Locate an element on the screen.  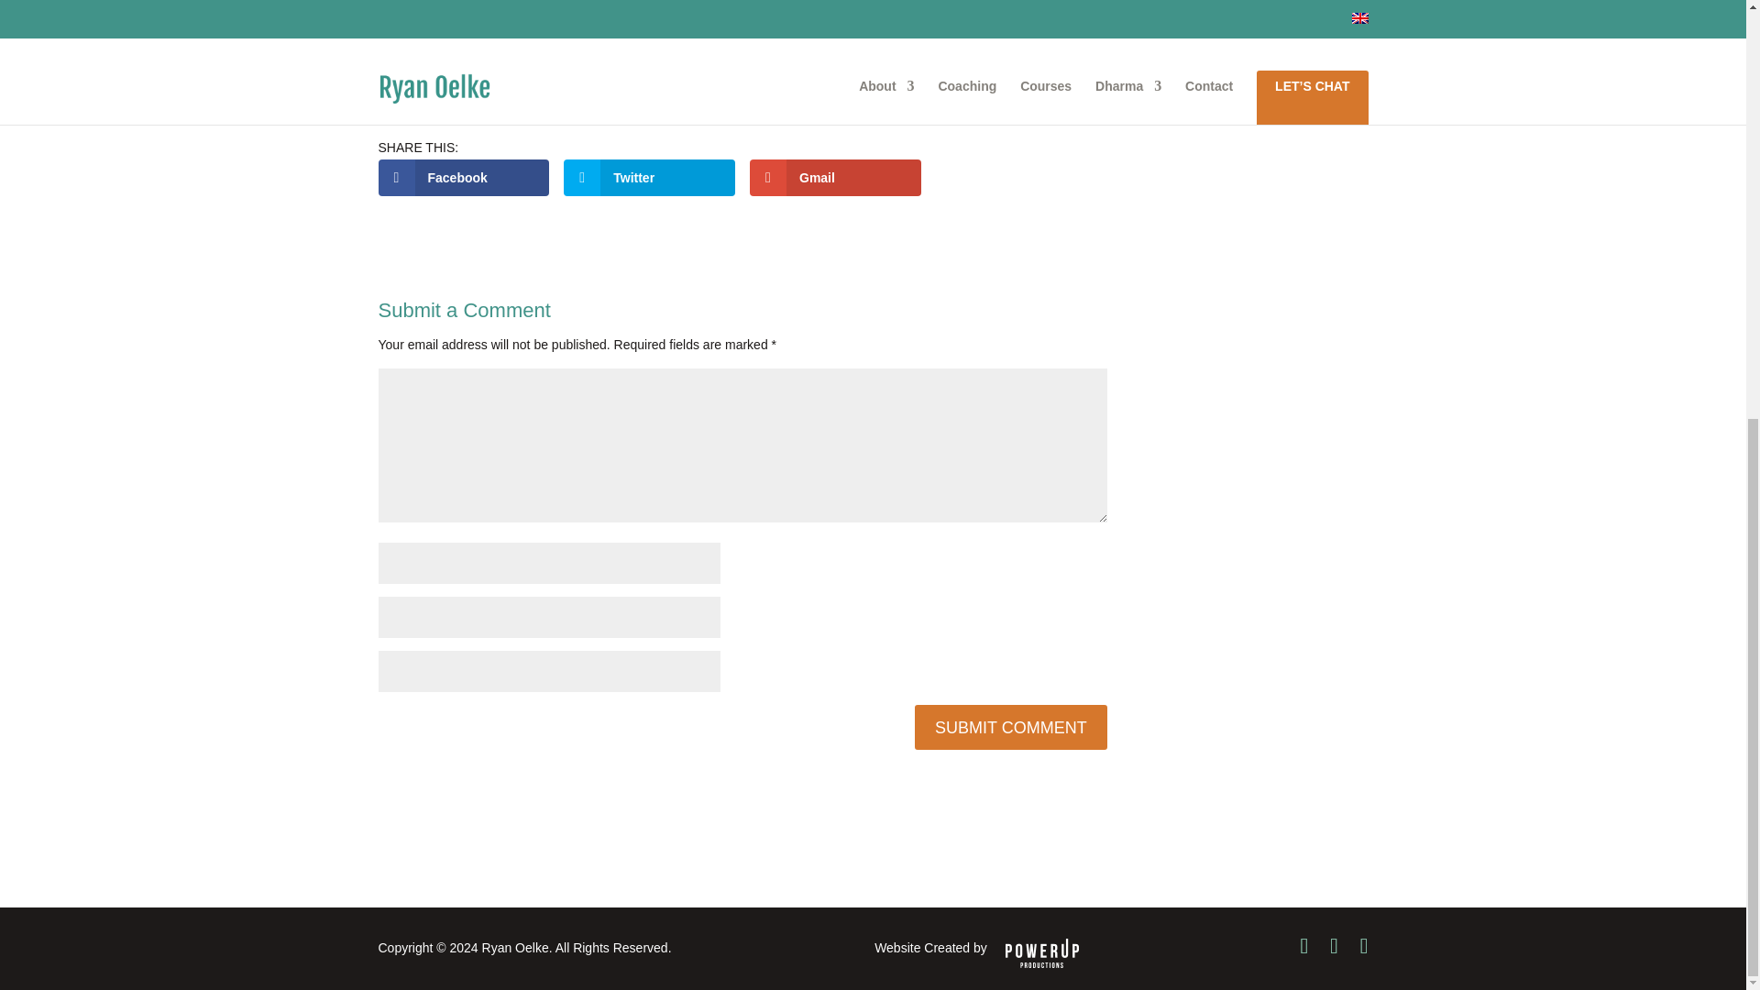
Facebook is located at coordinates (464, 177).